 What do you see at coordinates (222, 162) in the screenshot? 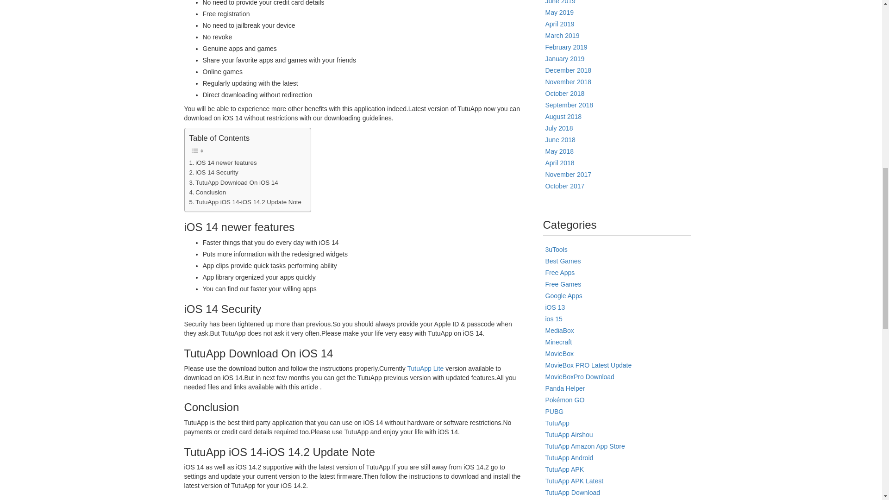
I see `iOS 14 newer features` at bounding box center [222, 162].